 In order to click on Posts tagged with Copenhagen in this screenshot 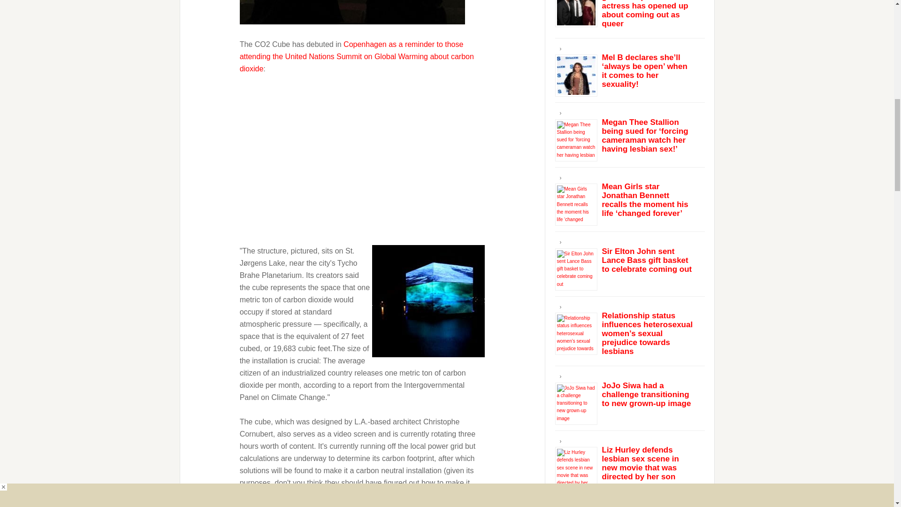, I will do `click(365, 44)`.